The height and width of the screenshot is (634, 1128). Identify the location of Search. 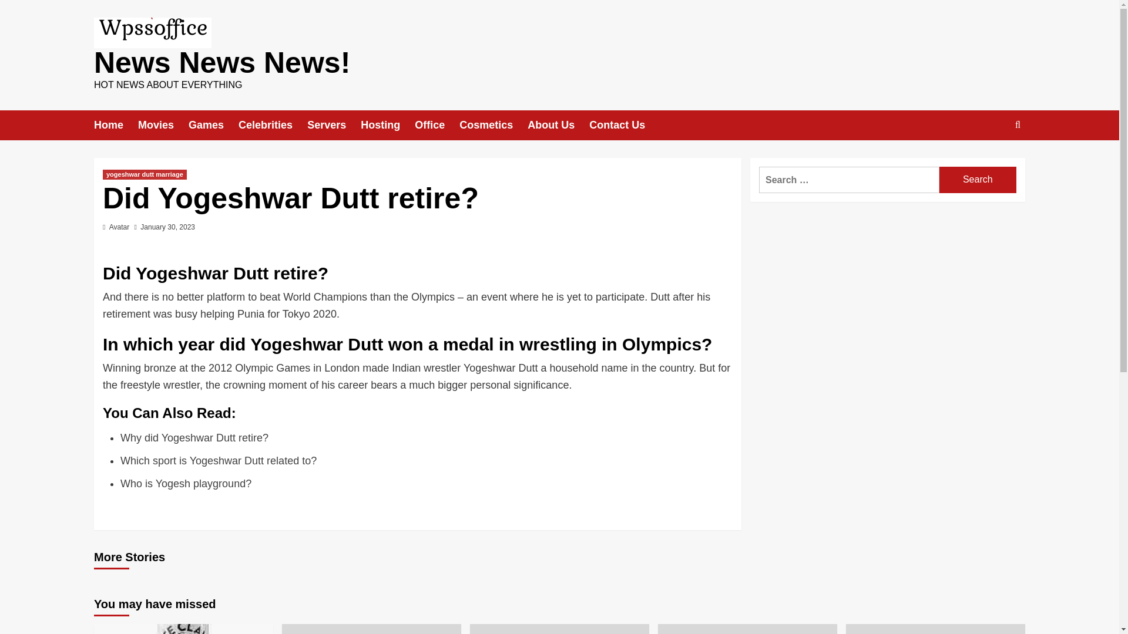
(978, 180).